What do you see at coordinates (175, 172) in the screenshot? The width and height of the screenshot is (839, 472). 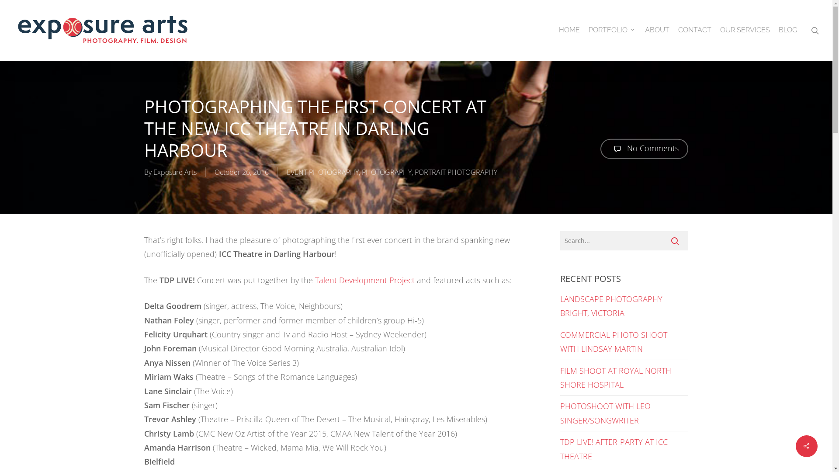 I see `Exposure Arts` at bounding box center [175, 172].